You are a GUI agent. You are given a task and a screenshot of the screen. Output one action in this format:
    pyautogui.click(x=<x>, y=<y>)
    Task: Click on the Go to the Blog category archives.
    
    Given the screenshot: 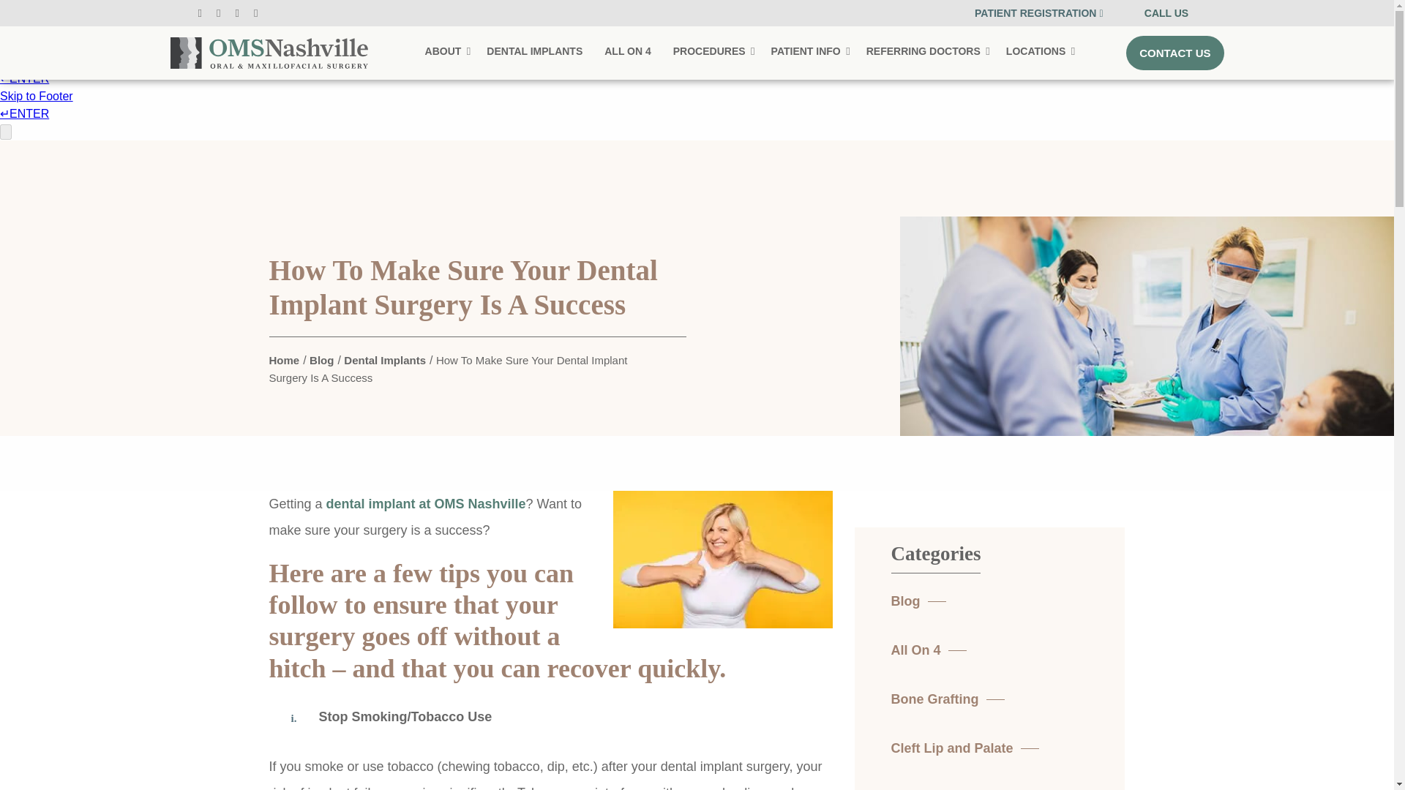 What is the action you would take?
    pyautogui.click(x=321, y=360)
    